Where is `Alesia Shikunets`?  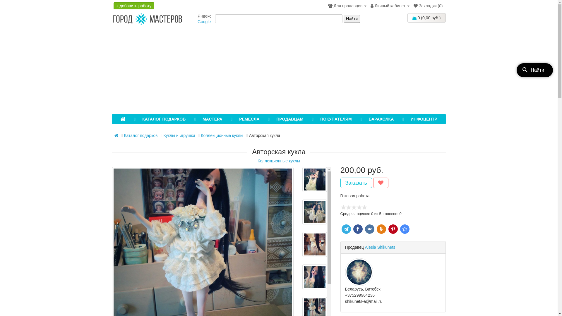 Alesia Shikunets is located at coordinates (380, 247).